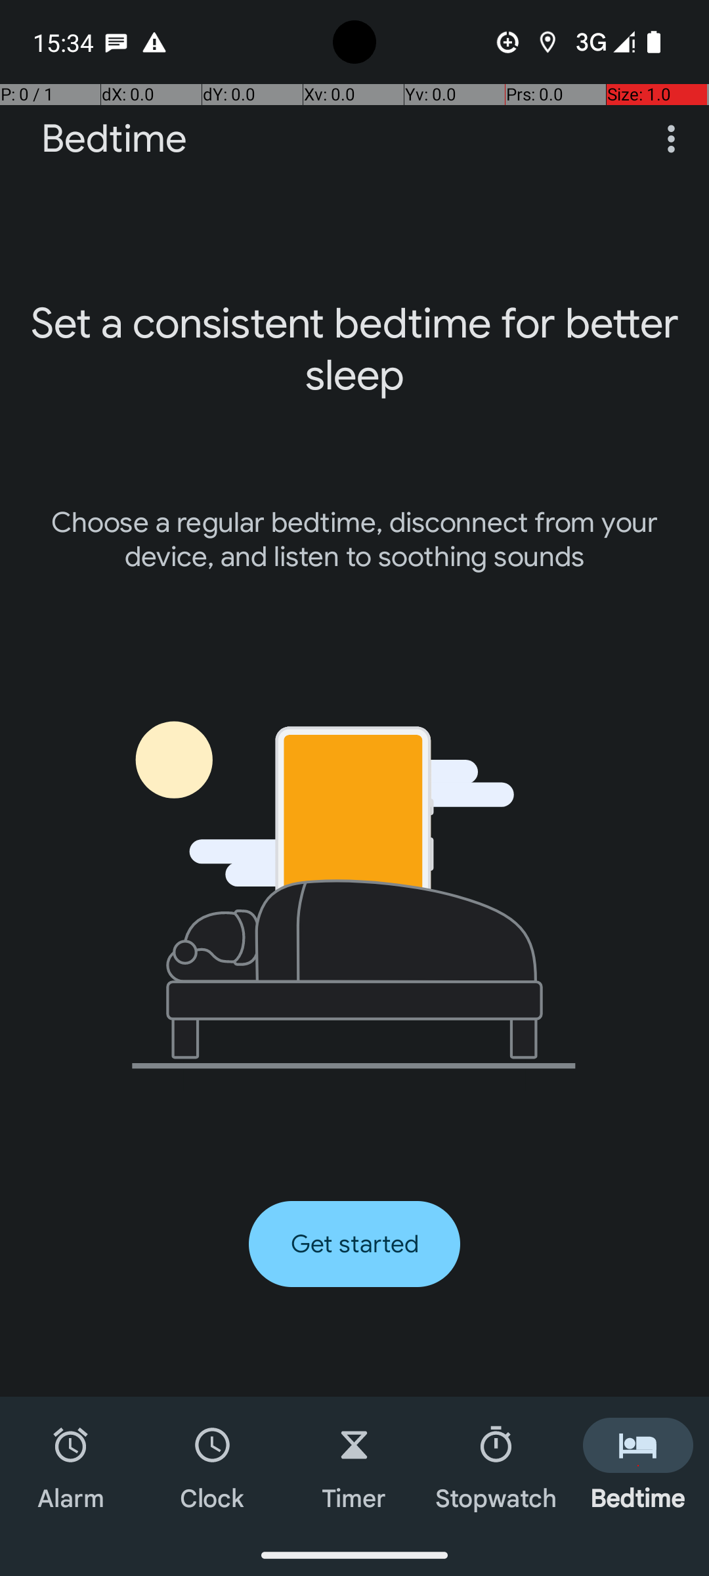  What do you see at coordinates (354, 540) in the screenshot?
I see `Choose a regular bedtime, disconnect from your device, and listen to soothing sounds` at bounding box center [354, 540].